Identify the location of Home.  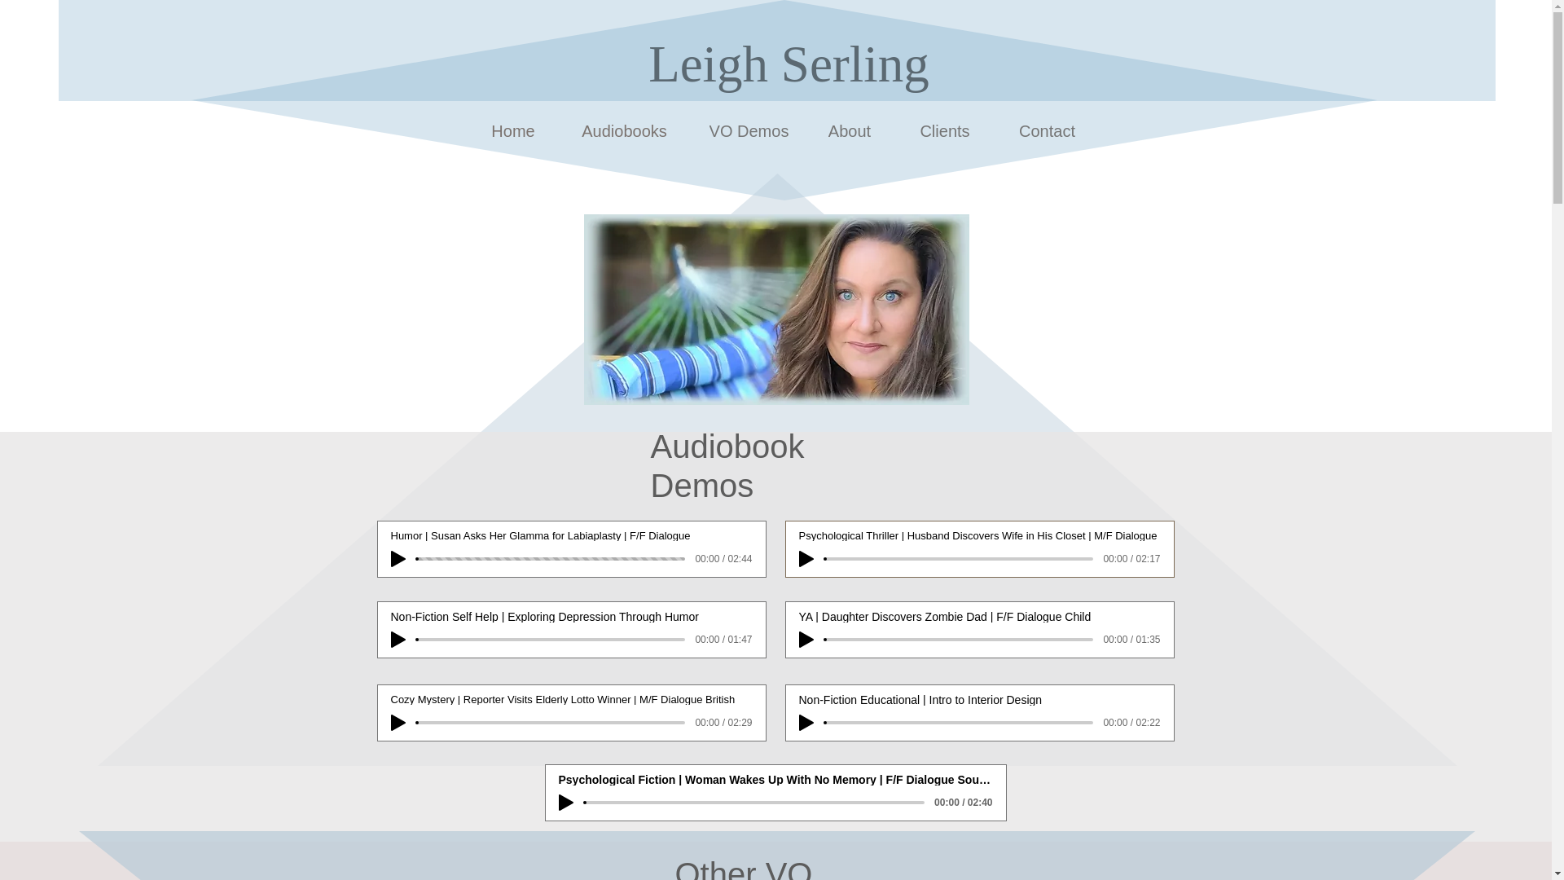
(512, 132).